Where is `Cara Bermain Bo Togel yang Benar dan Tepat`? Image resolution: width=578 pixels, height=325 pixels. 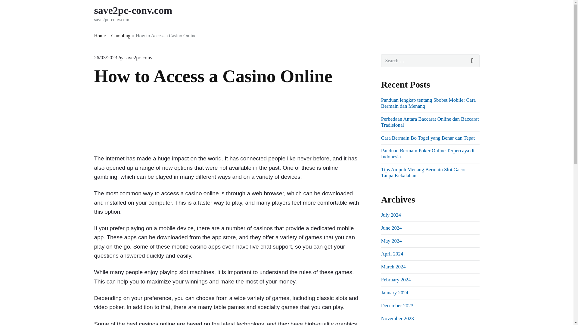 Cara Bermain Bo Togel yang Benar dan Tepat is located at coordinates (427, 138).